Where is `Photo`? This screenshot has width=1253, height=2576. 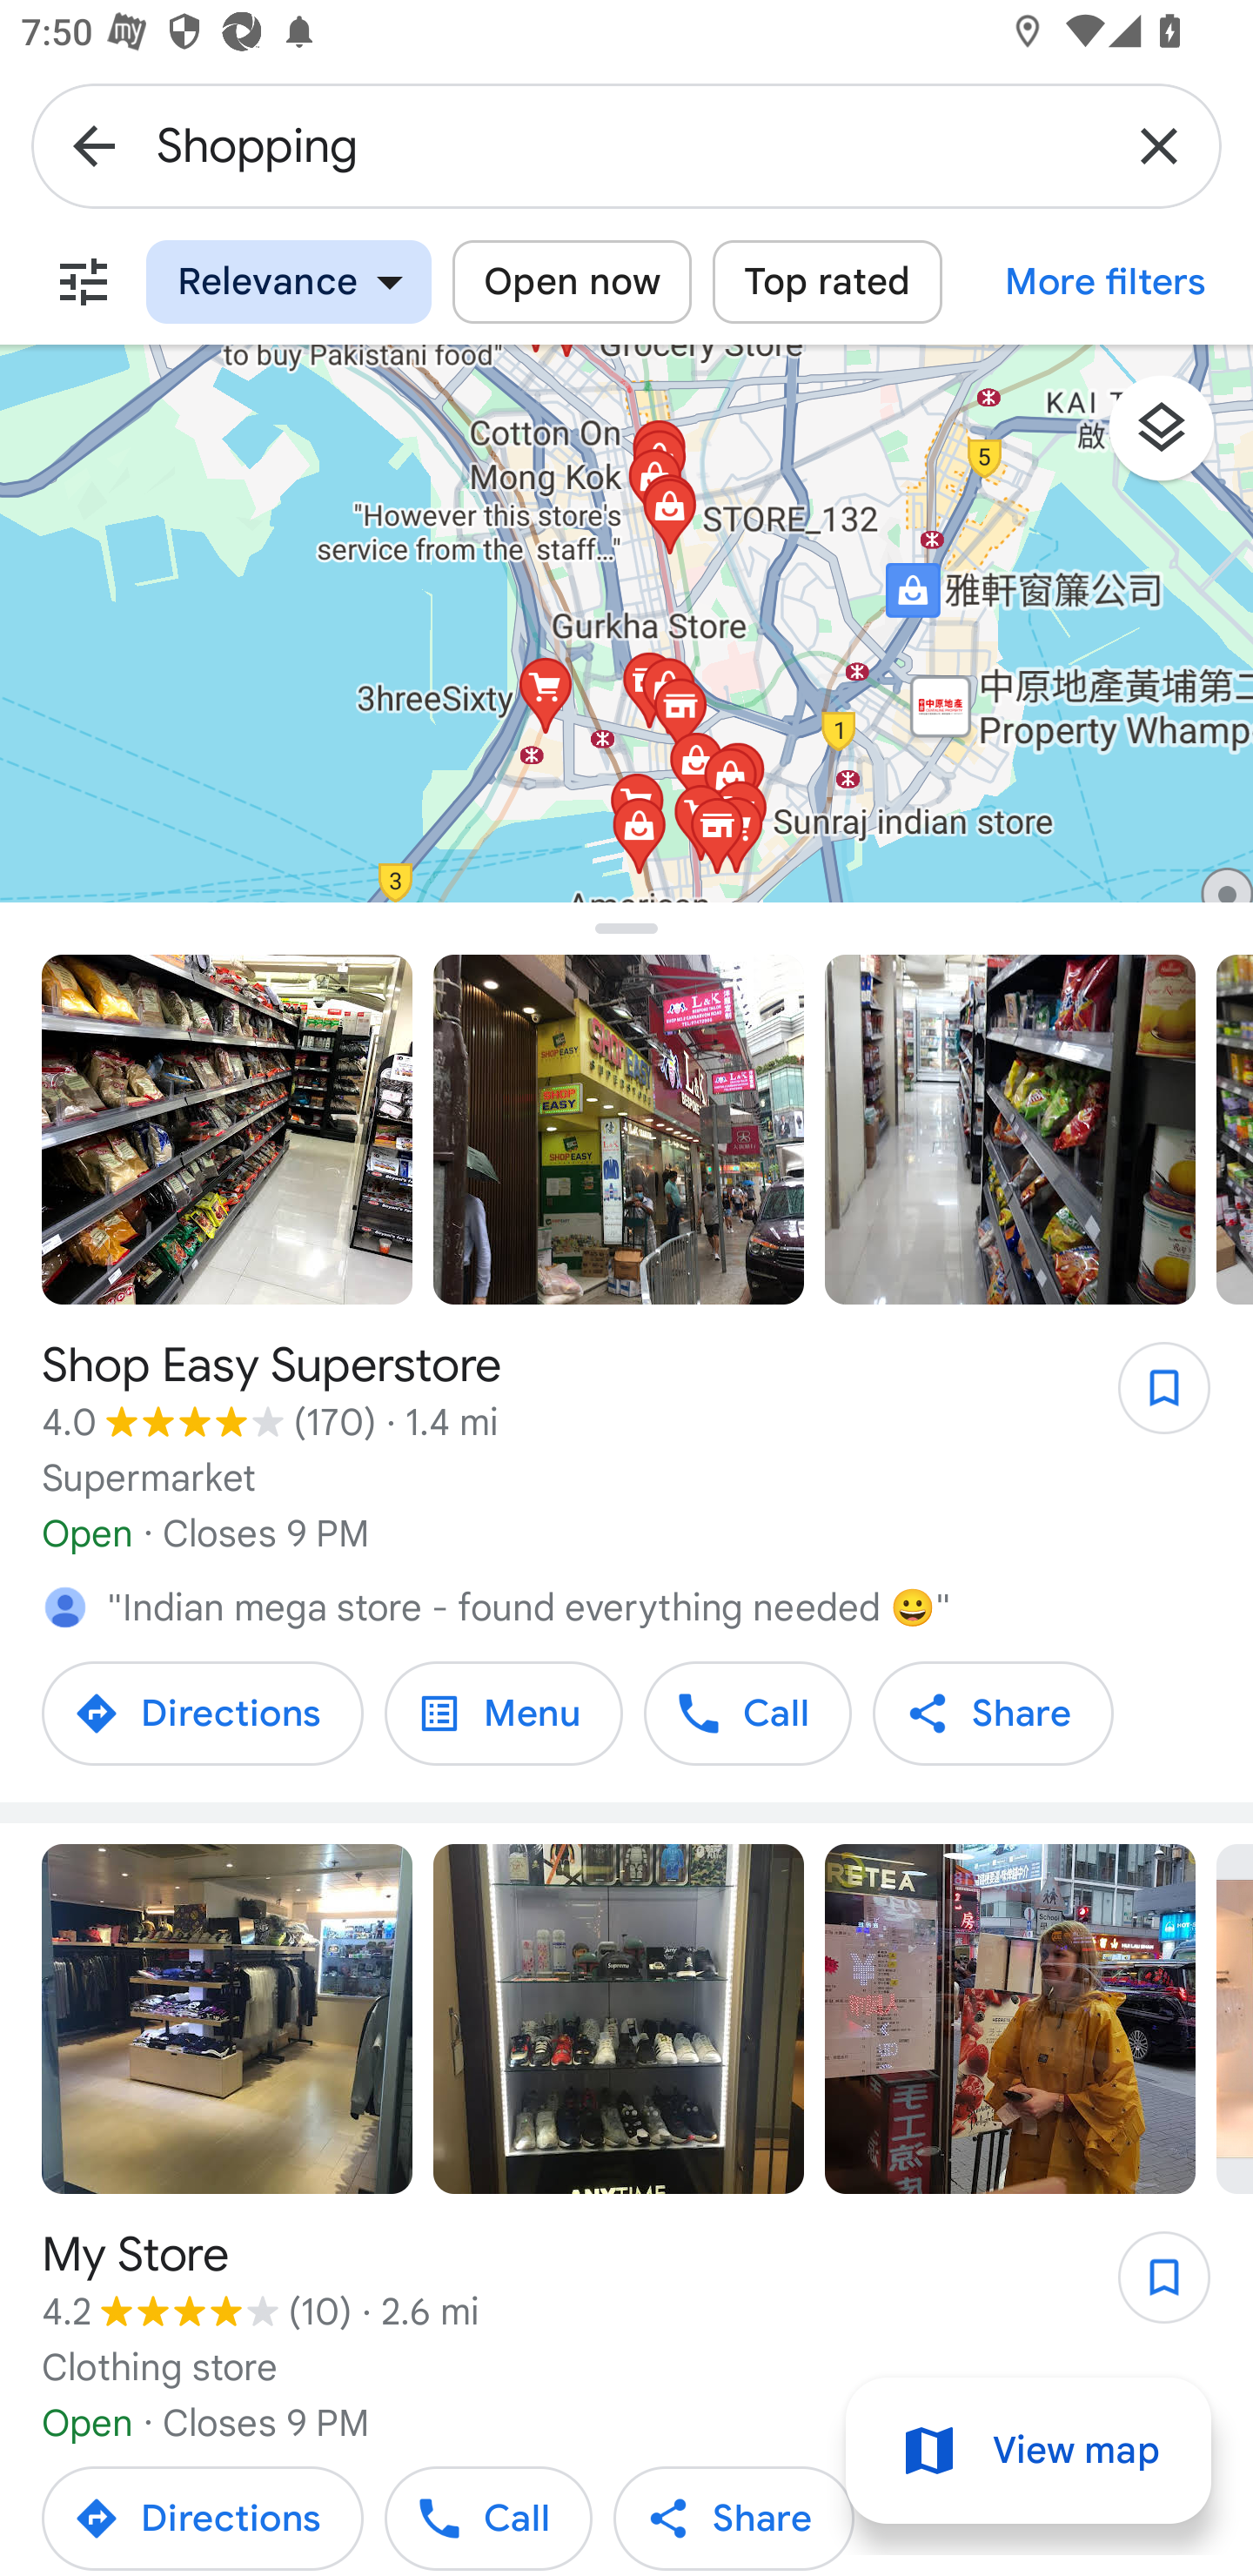
Photo is located at coordinates (619, 2019).